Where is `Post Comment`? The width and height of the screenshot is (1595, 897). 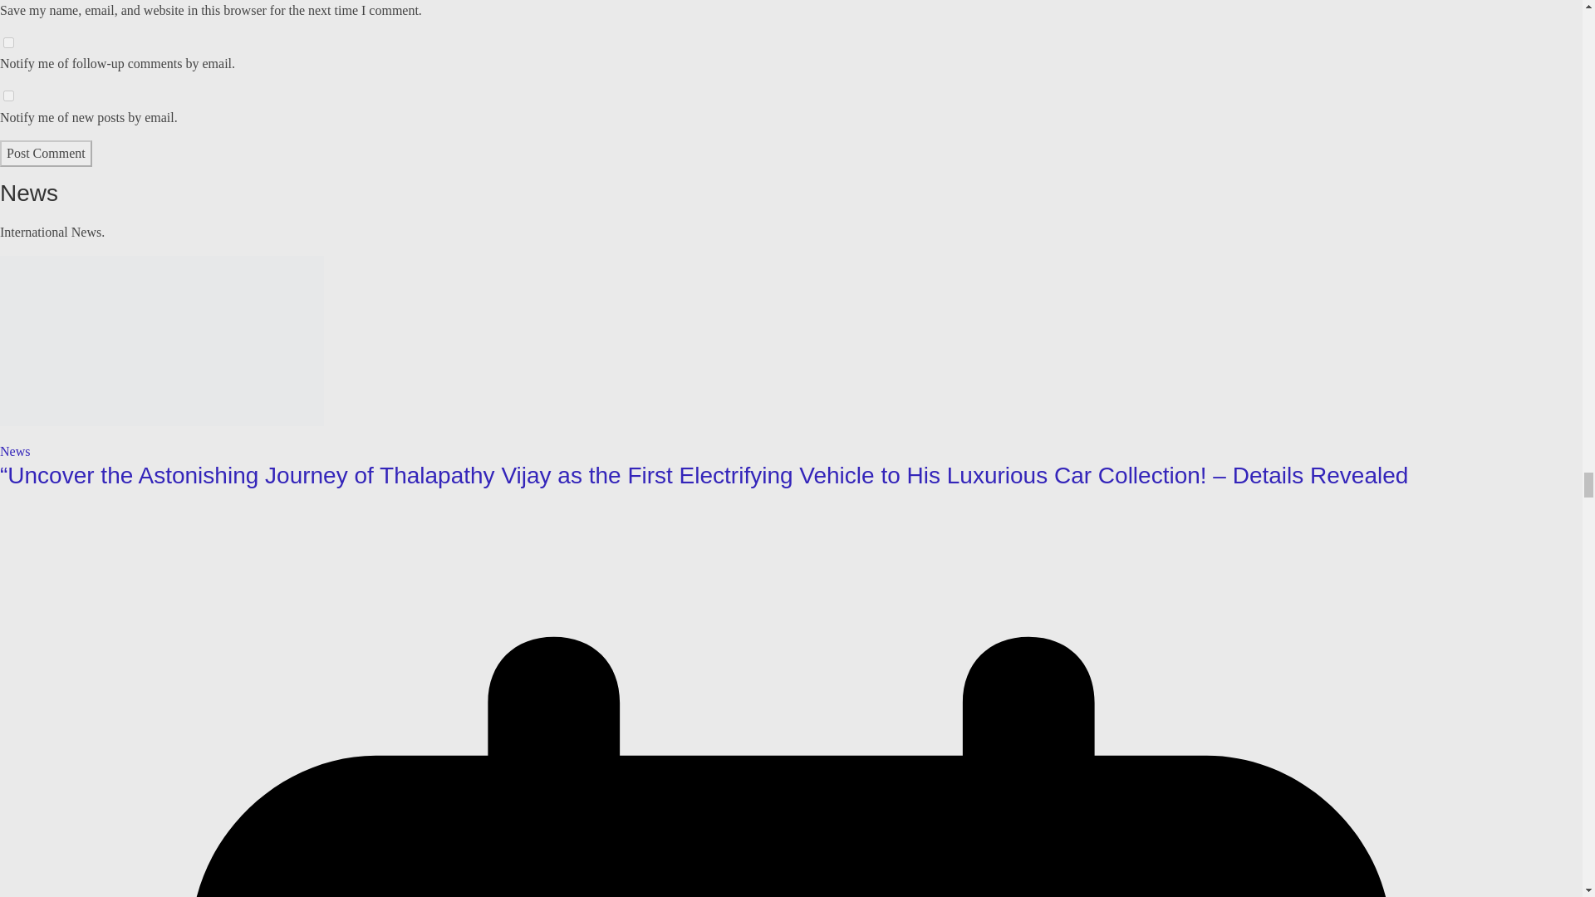 Post Comment is located at coordinates (47, 153).